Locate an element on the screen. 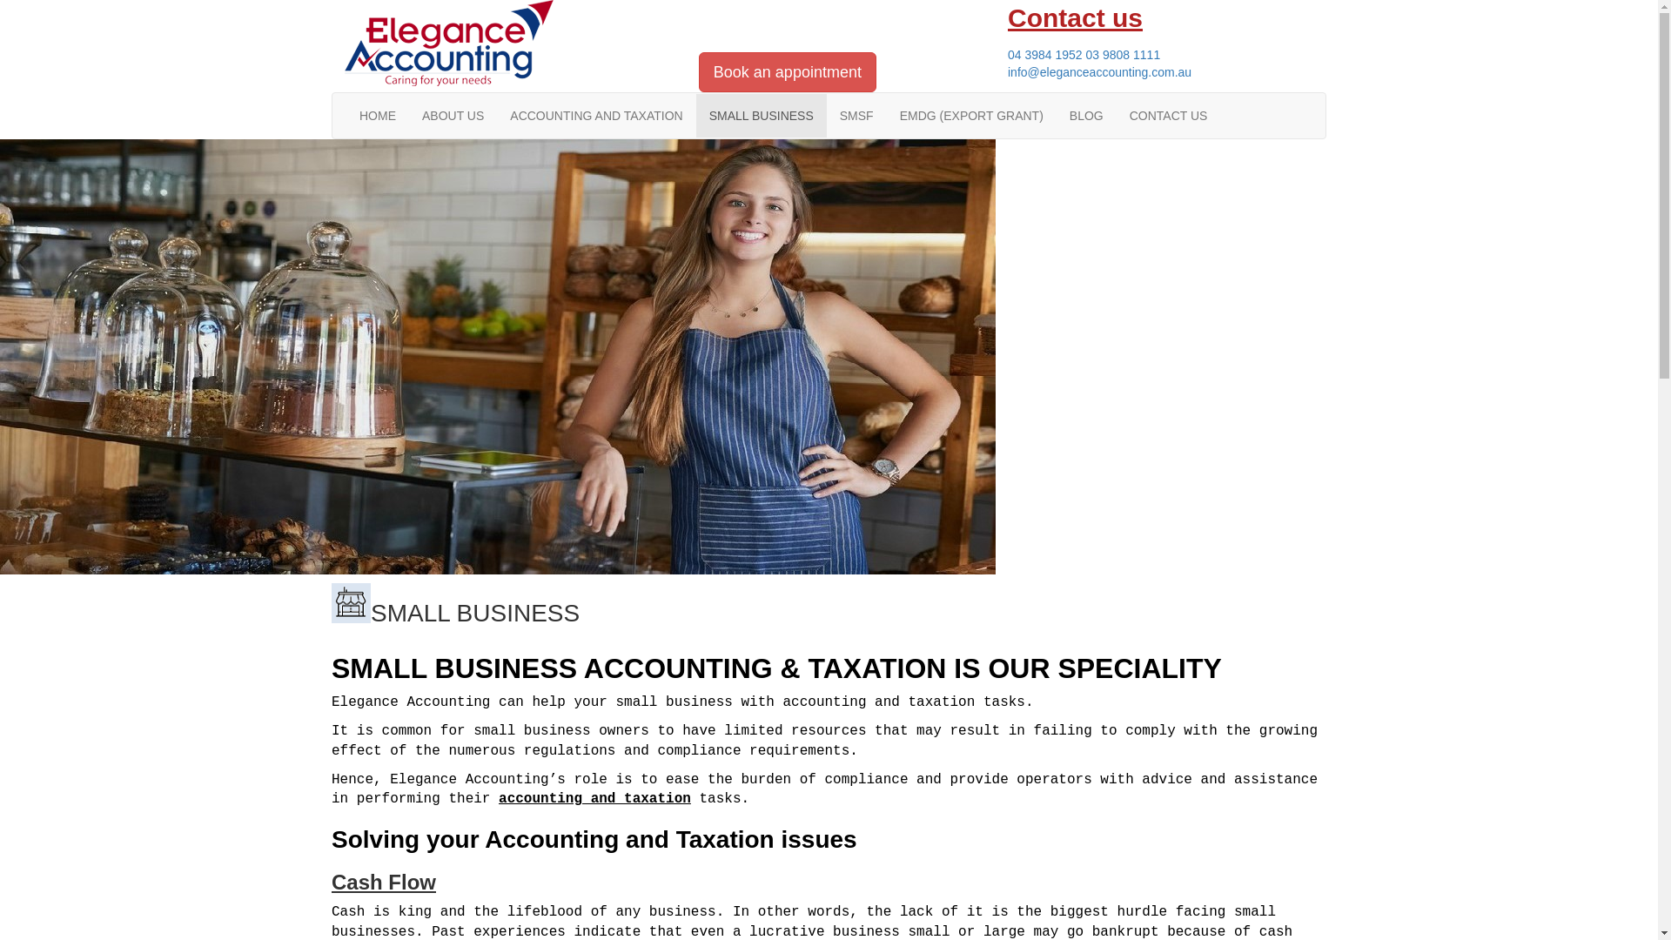 The image size is (1671, 940). SMALL BUSINESS is located at coordinates (762, 116).